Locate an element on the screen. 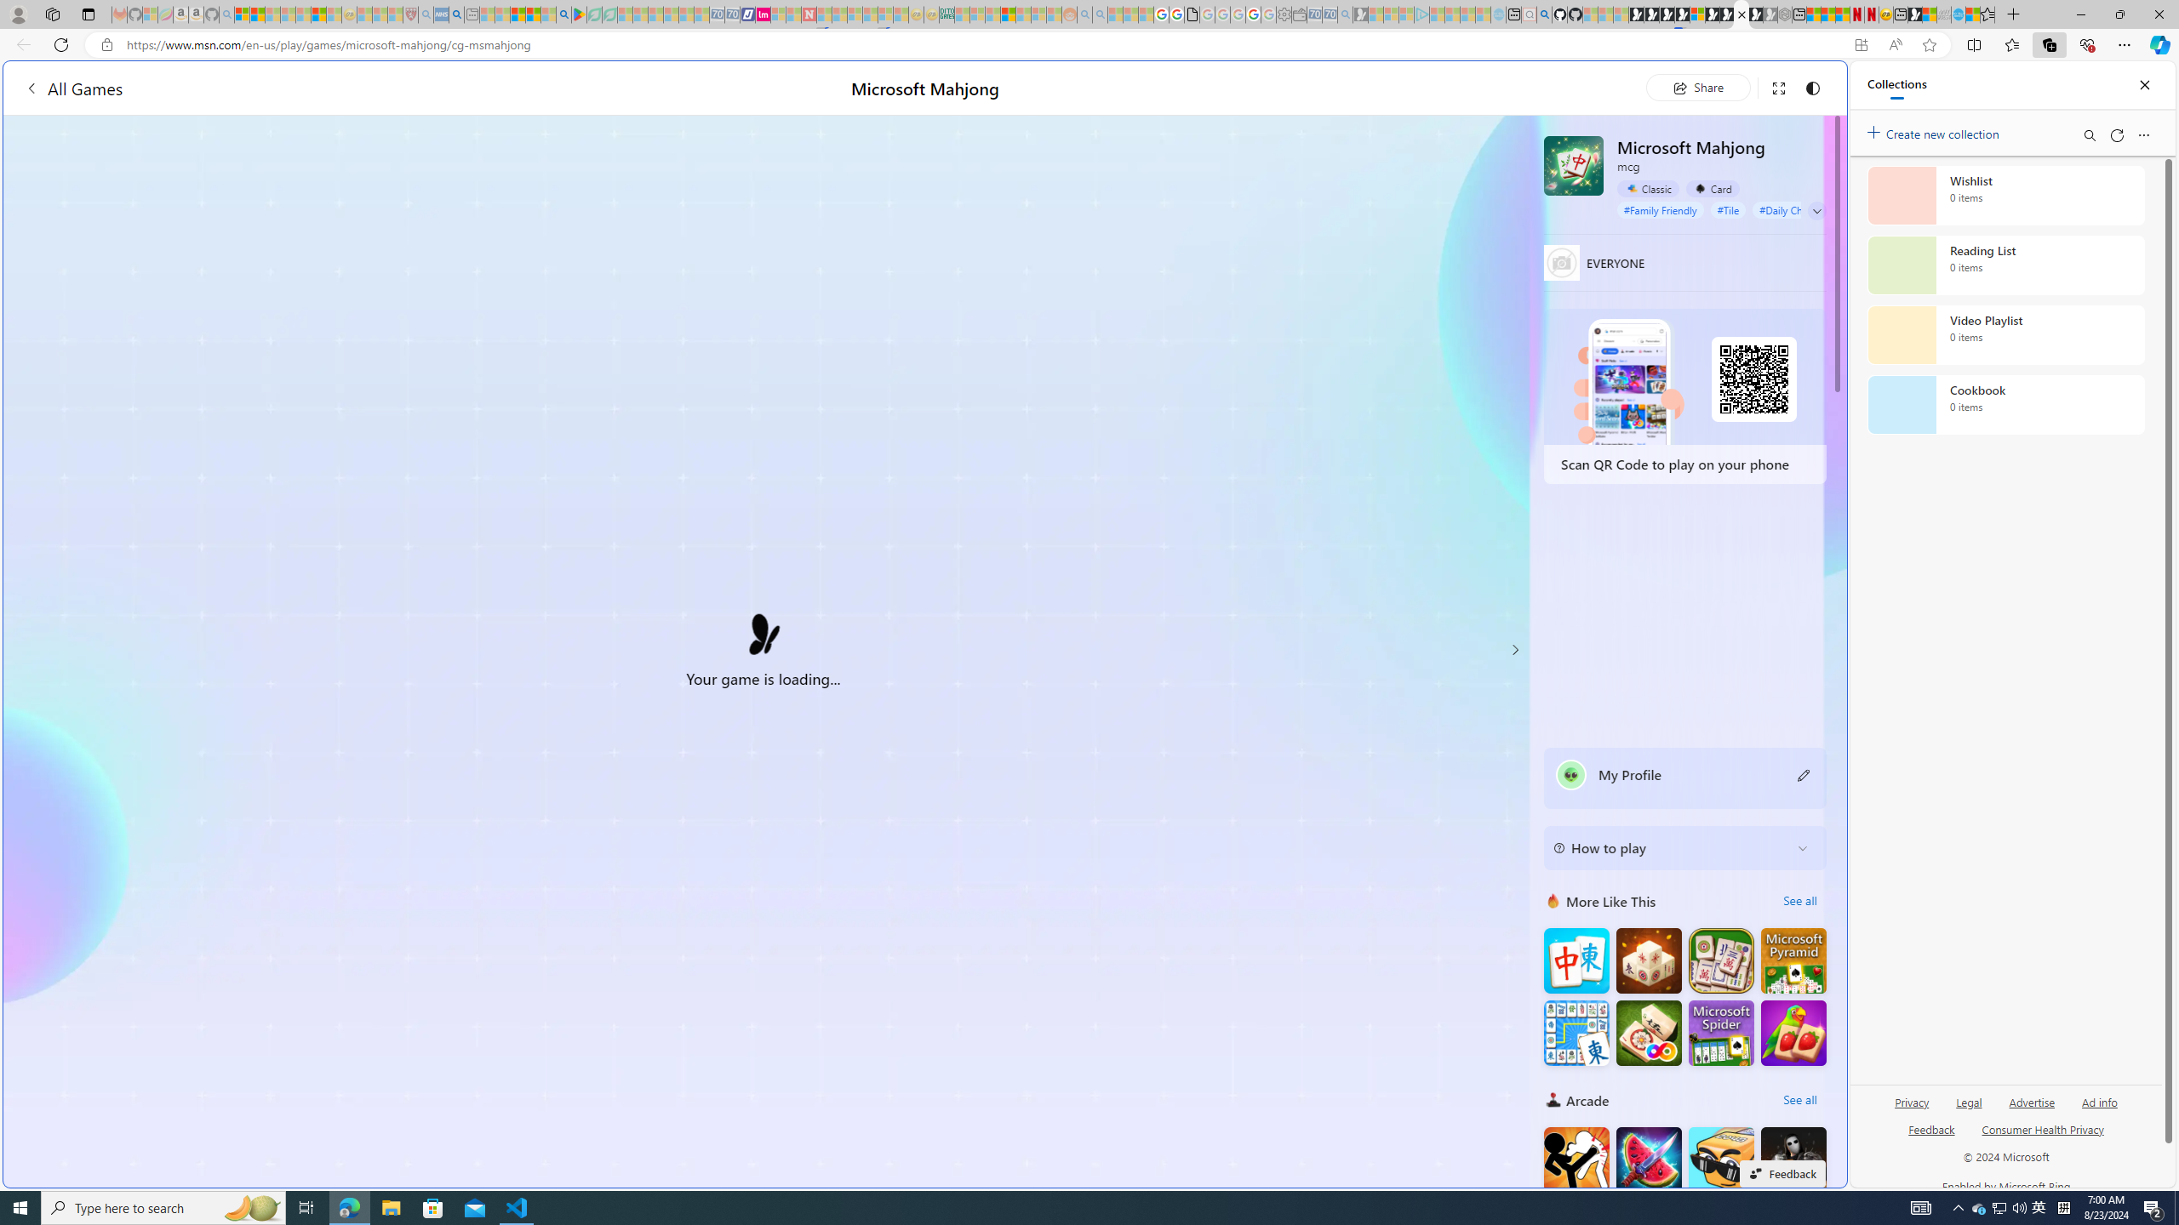 Image resolution: width=2179 pixels, height=1225 pixels. #Daily Challenge is located at coordinates (1798, 209).